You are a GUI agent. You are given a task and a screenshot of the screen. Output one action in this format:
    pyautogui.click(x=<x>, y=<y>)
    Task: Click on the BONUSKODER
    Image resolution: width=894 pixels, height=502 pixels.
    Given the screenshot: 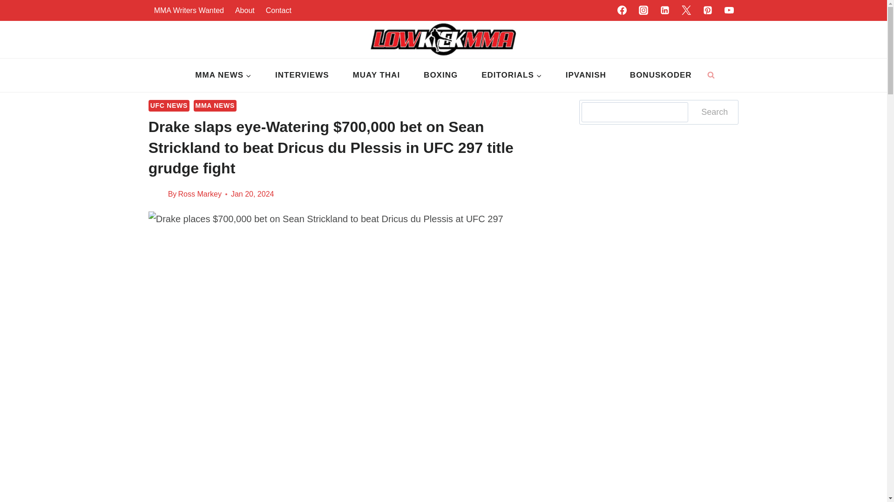 What is the action you would take?
    pyautogui.click(x=660, y=75)
    